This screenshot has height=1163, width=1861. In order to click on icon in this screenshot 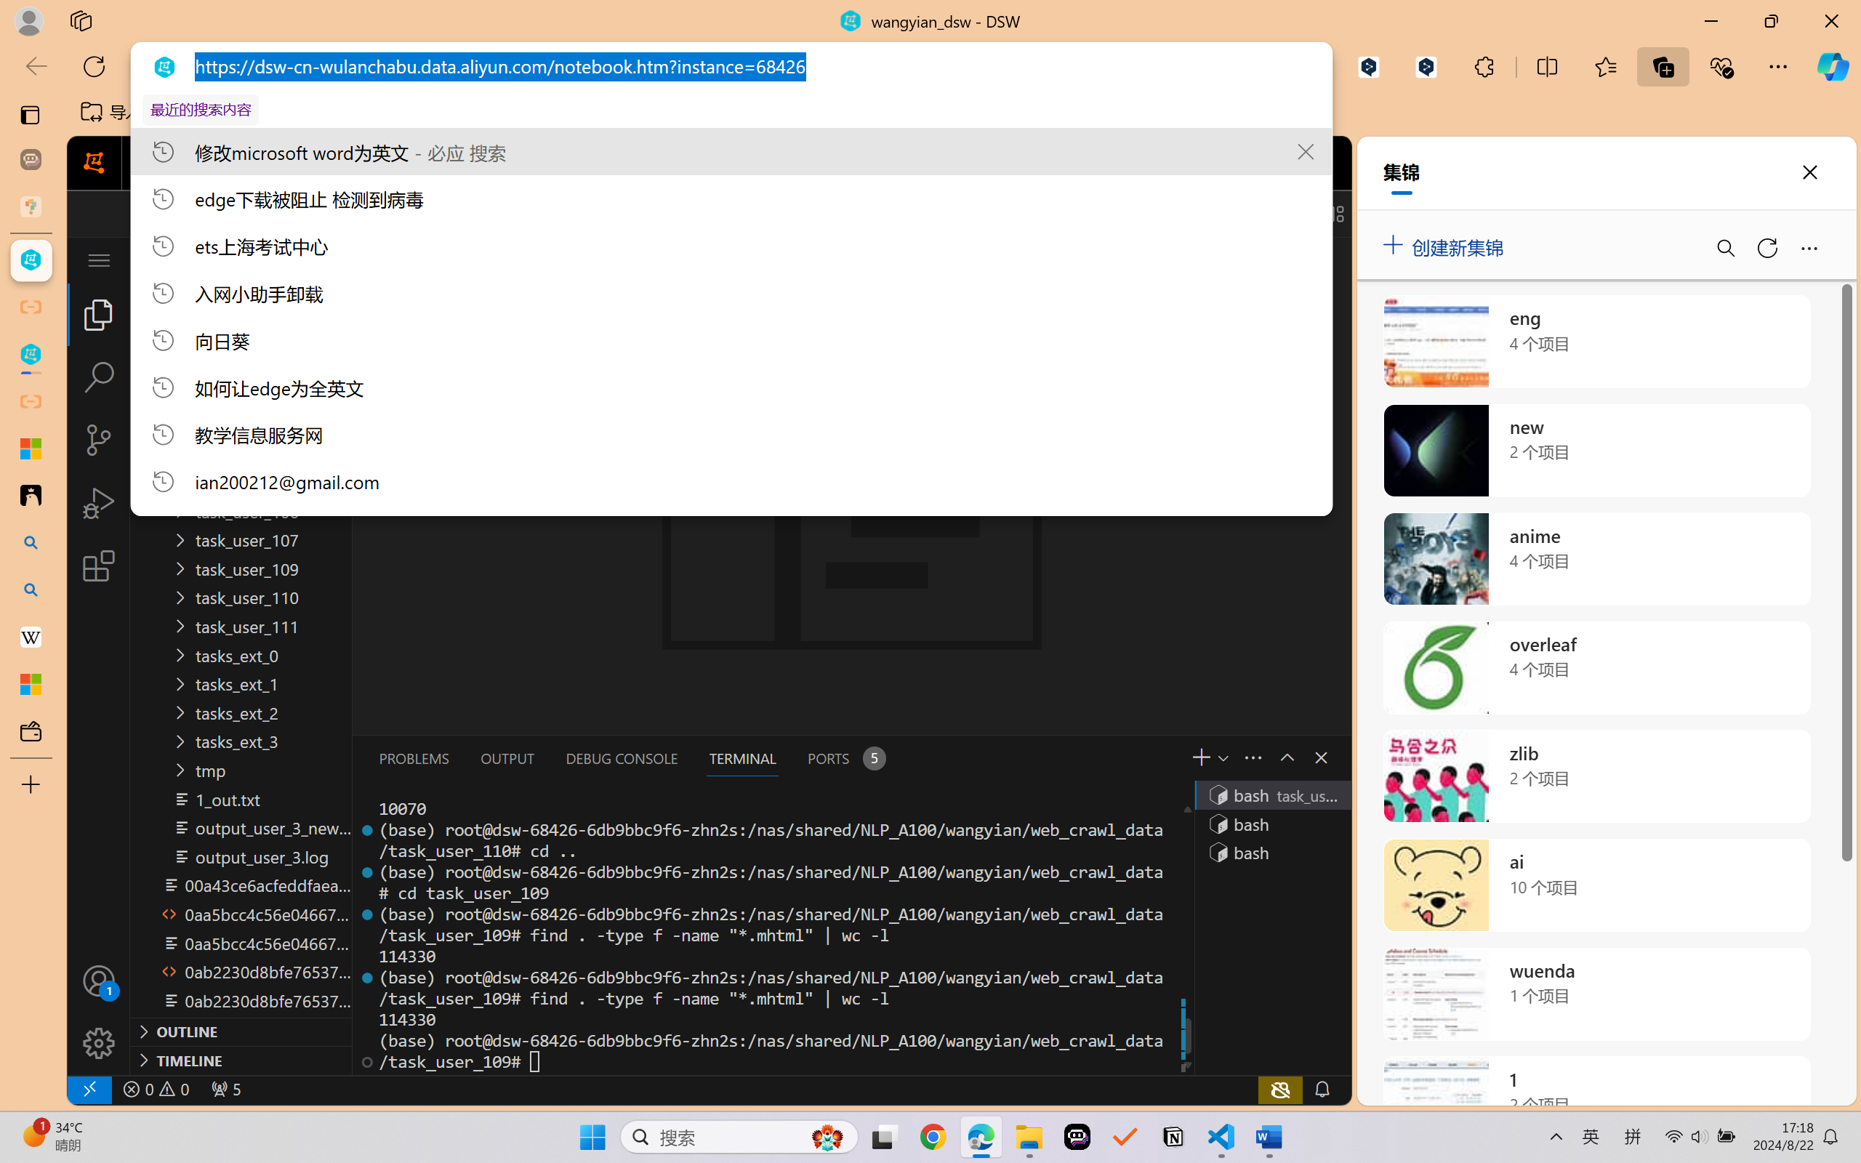, I will do `click(1247, 163)`.